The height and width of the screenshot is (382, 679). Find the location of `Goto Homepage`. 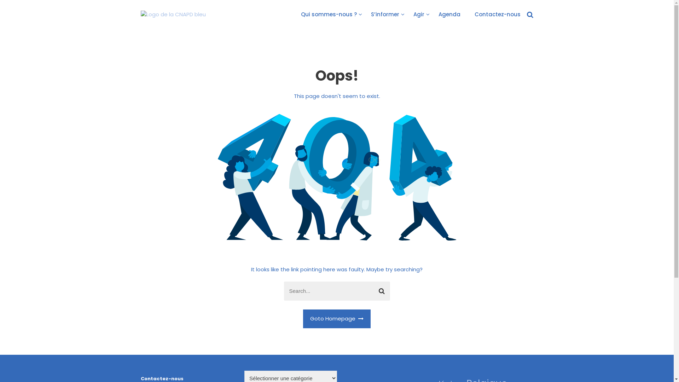

Goto Homepage is located at coordinates (337, 319).